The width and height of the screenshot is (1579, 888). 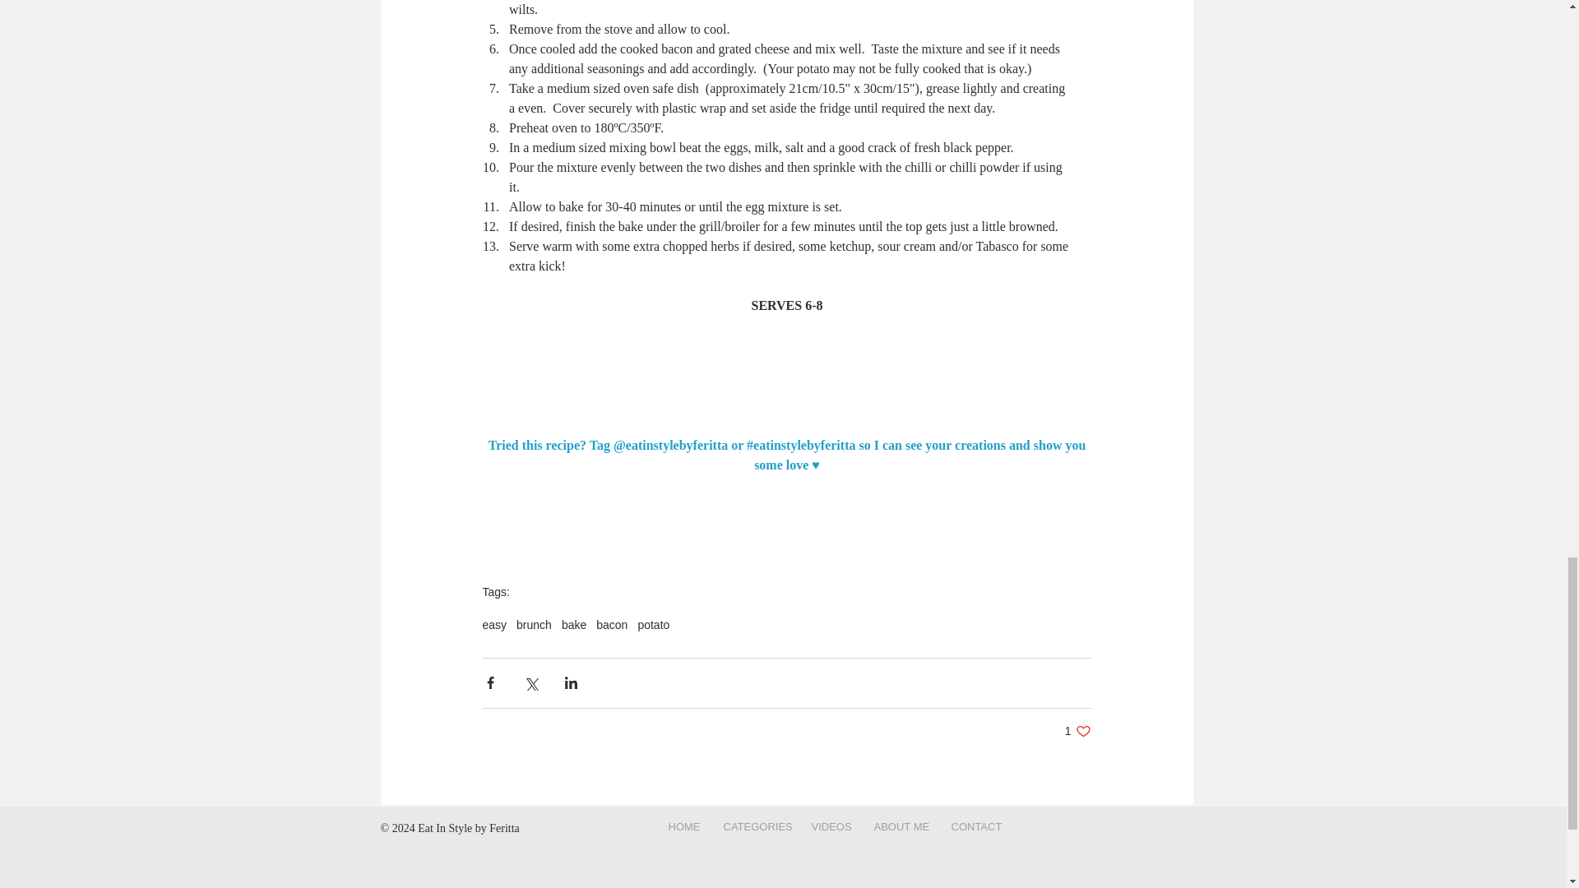 What do you see at coordinates (533, 624) in the screenshot?
I see `ABOUT ME` at bounding box center [533, 624].